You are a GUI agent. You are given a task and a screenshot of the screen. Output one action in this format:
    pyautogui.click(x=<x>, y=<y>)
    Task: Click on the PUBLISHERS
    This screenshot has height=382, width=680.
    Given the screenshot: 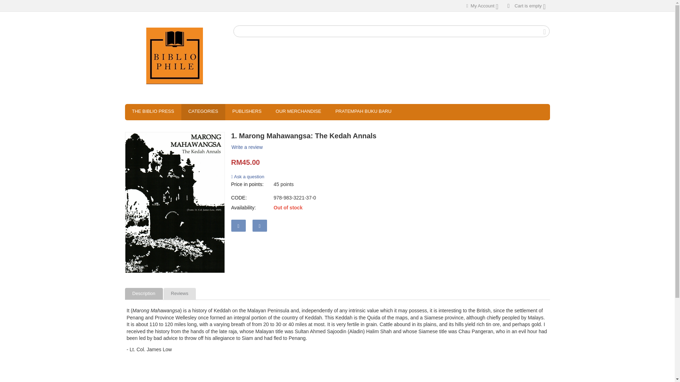 What is the action you would take?
    pyautogui.click(x=246, y=112)
    